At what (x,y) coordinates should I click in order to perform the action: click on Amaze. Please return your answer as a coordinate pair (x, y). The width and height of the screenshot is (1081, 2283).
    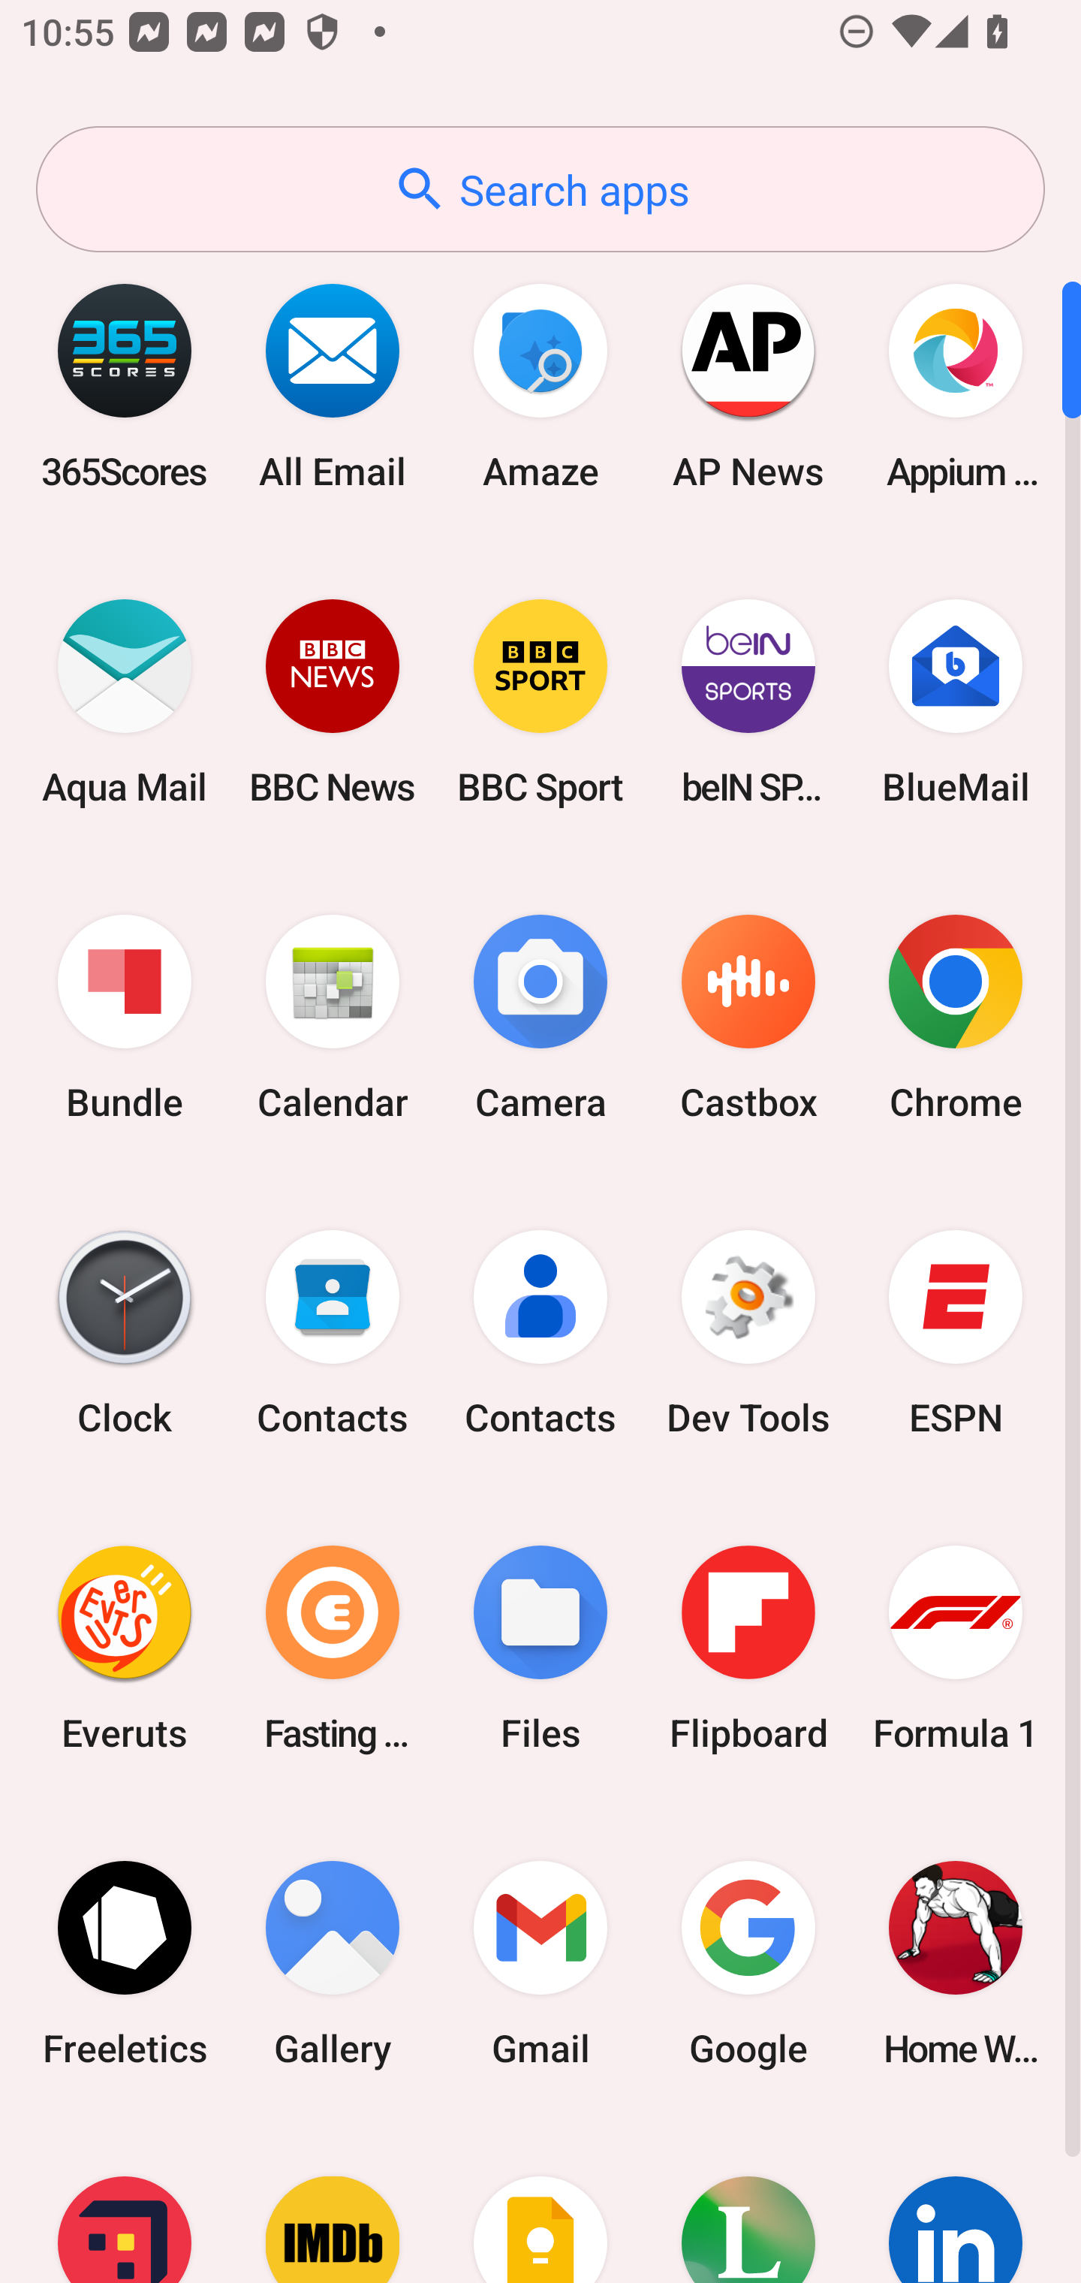
    Looking at the image, I should click on (540, 386).